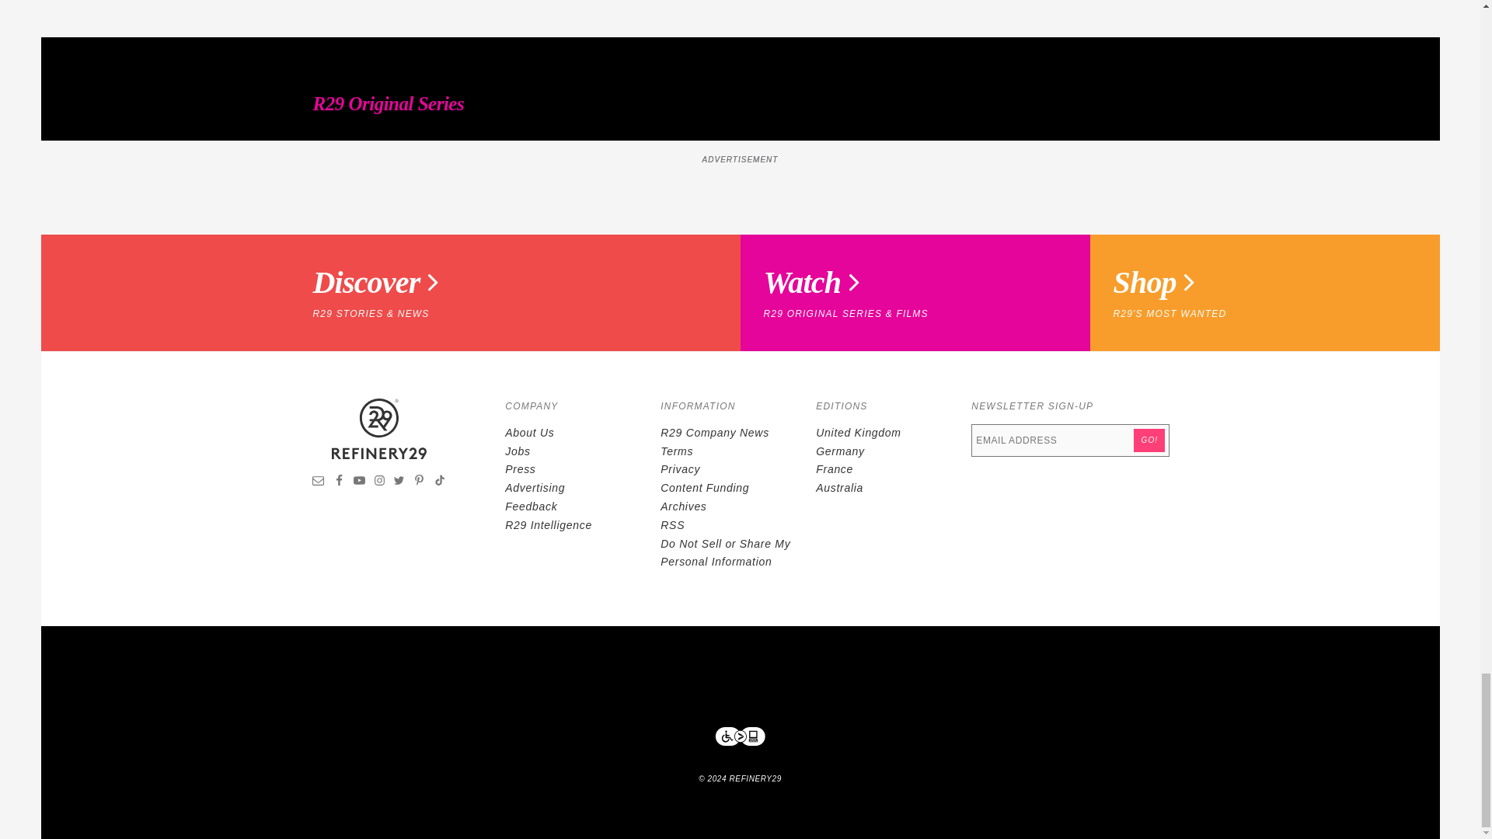 The width and height of the screenshot is (1492, 839). What do you see at coordinates (439, 482) in the screenshot?
I see `Visit Refinery29 on TikTok` at bounding box center [439, 482].